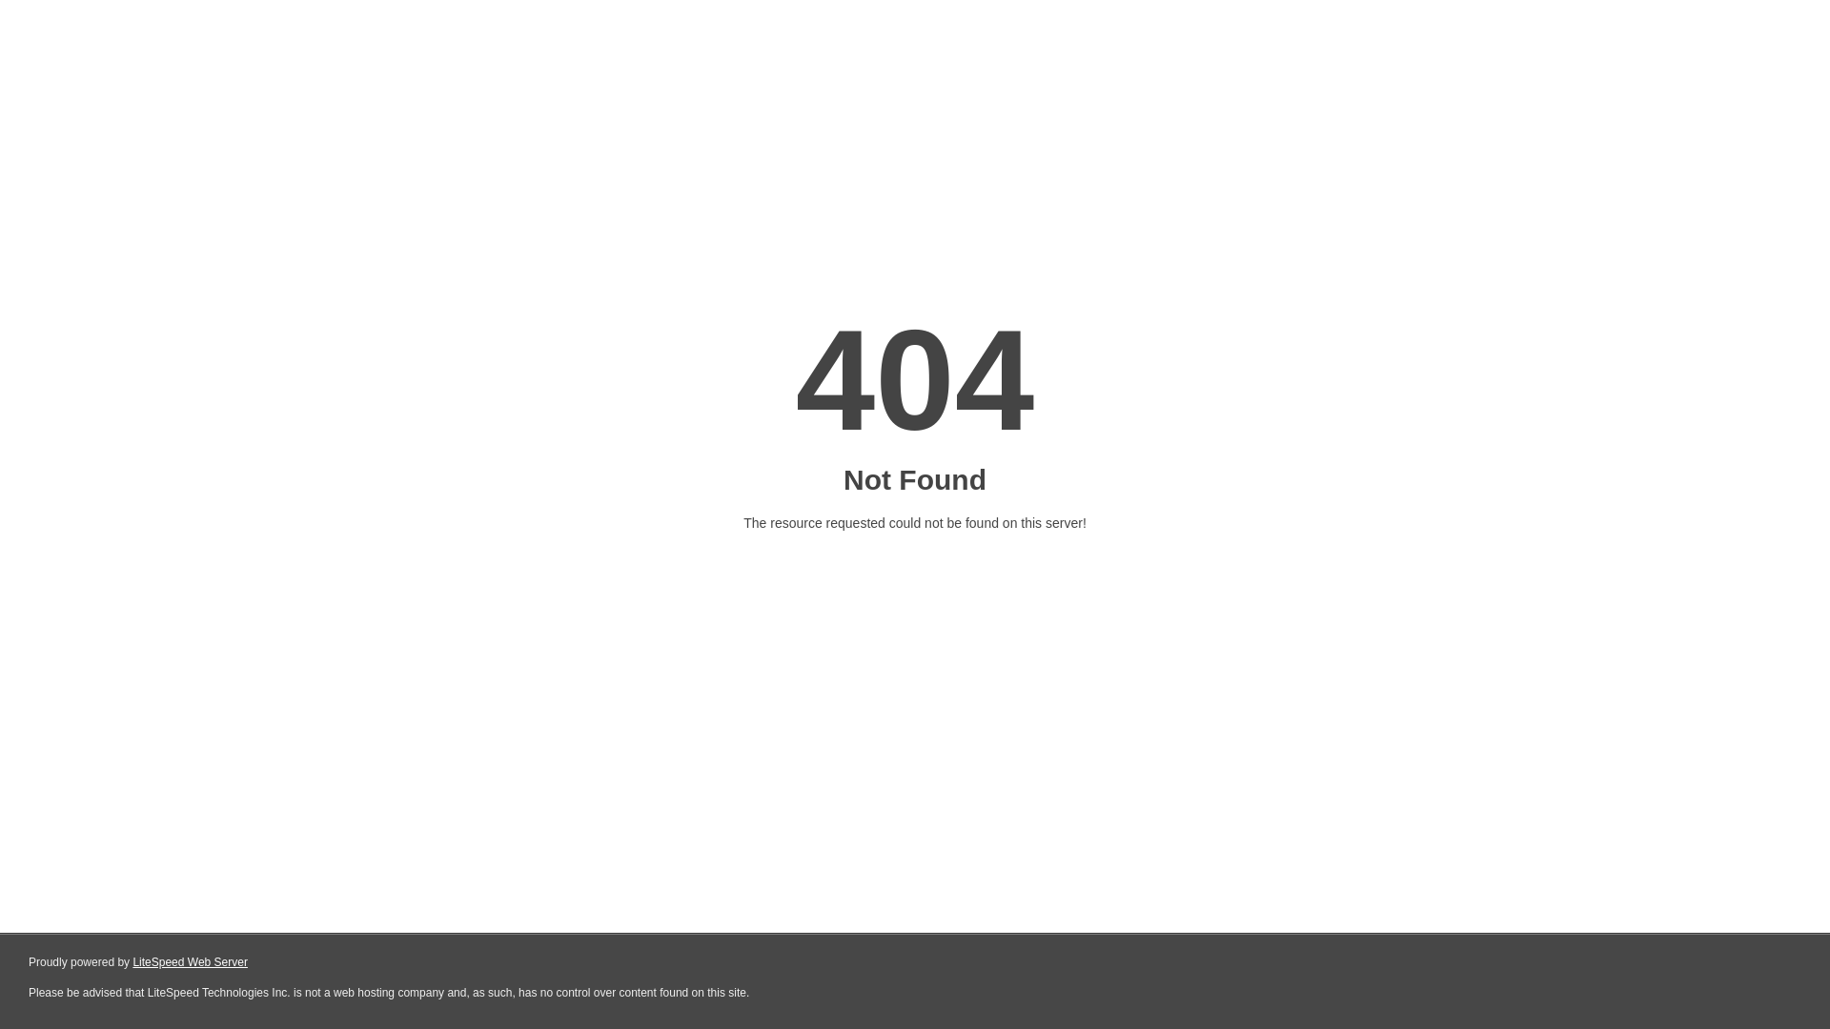 This screenshot has width=1830, height=1029. Describe the element at coordinates (191, 962) in the screenshot. I see `LiteSpeed Web Server` at that location.